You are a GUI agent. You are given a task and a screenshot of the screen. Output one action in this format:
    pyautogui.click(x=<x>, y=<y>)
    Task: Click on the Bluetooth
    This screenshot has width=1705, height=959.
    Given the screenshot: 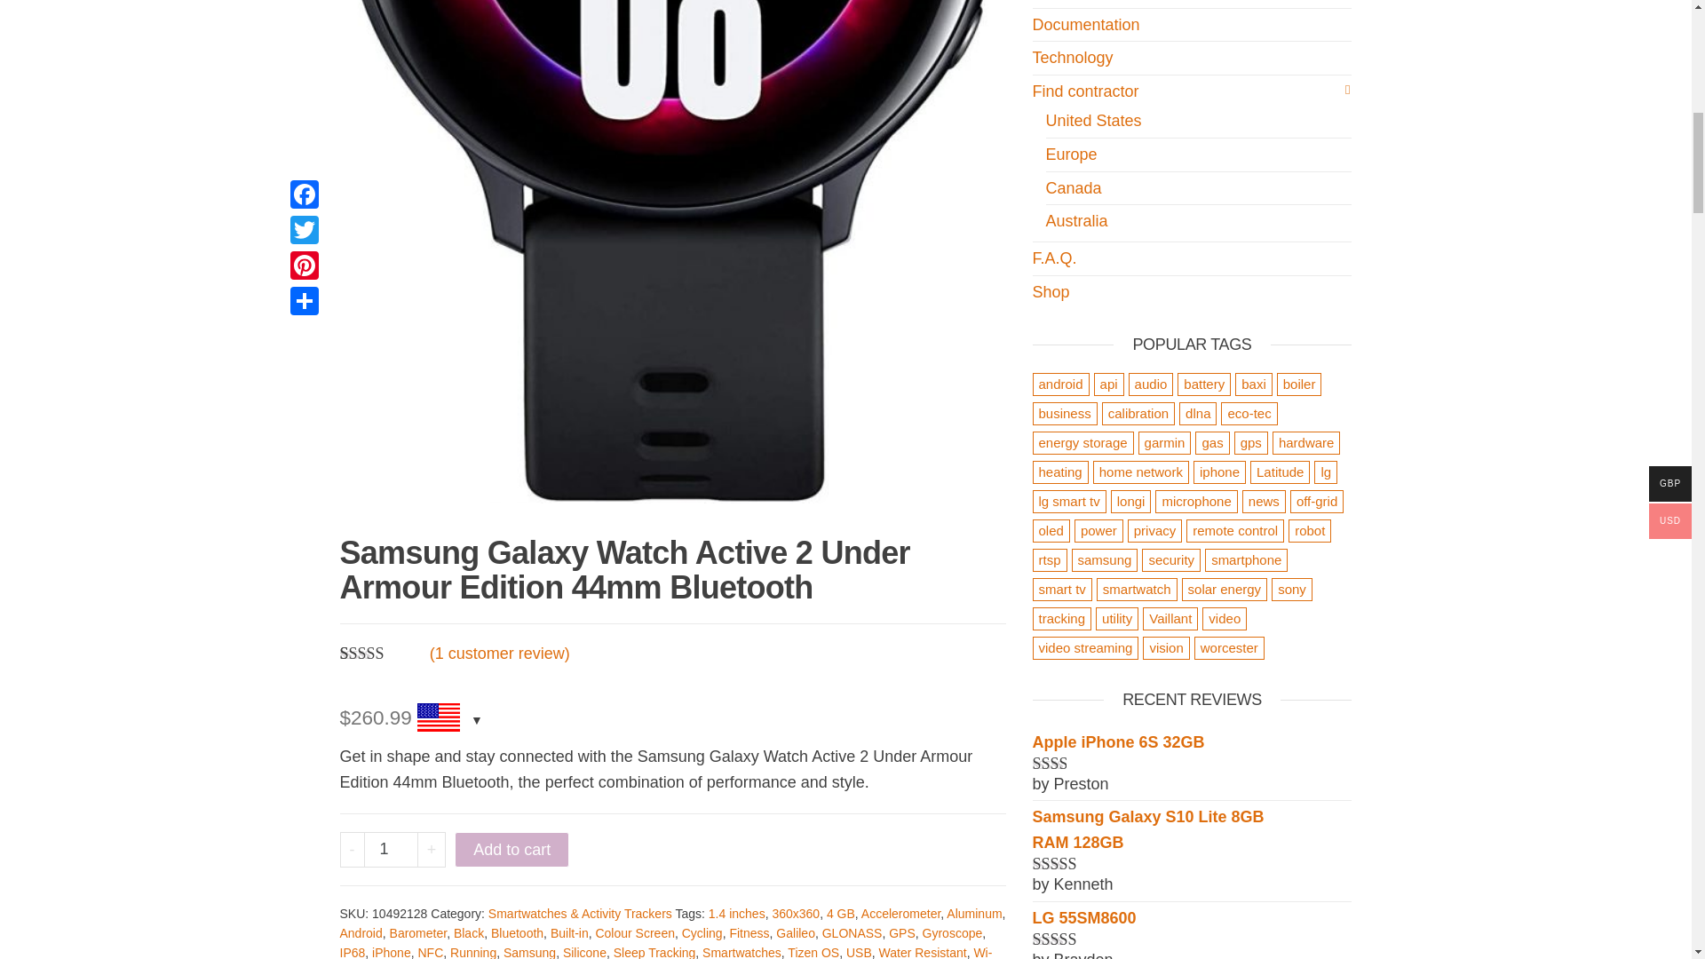 What is the action you would take?
    pyautogui.click(x=517, y=933)
    